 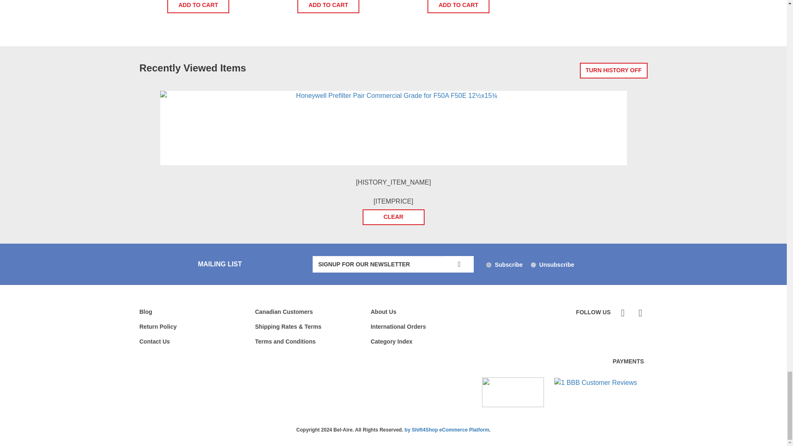 What do you see at coordinates (639, 313) in the screenshot?
I see `Subscribe to our Channel` at bounding box center [639, 313].